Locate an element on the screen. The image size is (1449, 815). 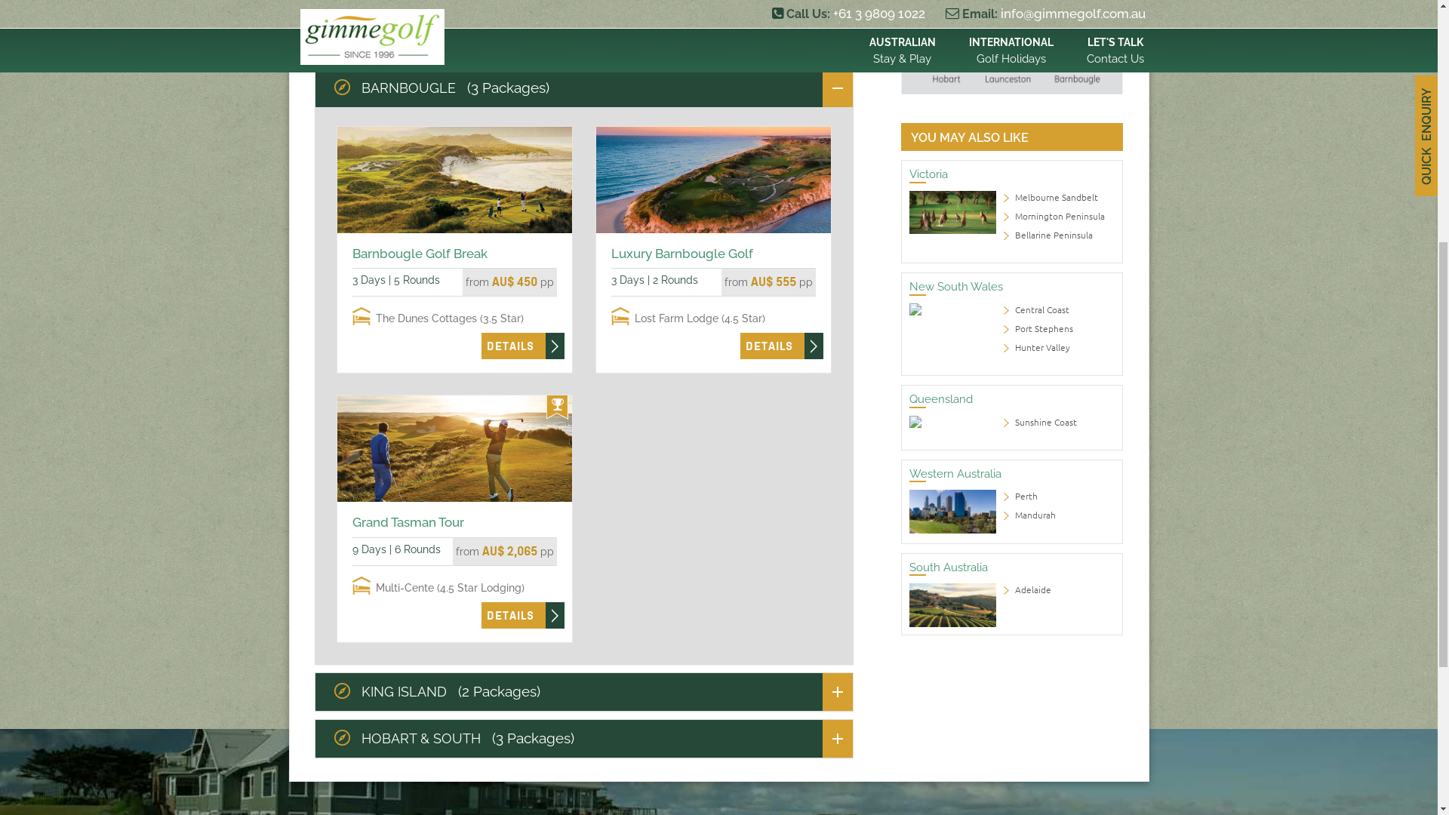
Tasmania is located at coordinates (414, 269).